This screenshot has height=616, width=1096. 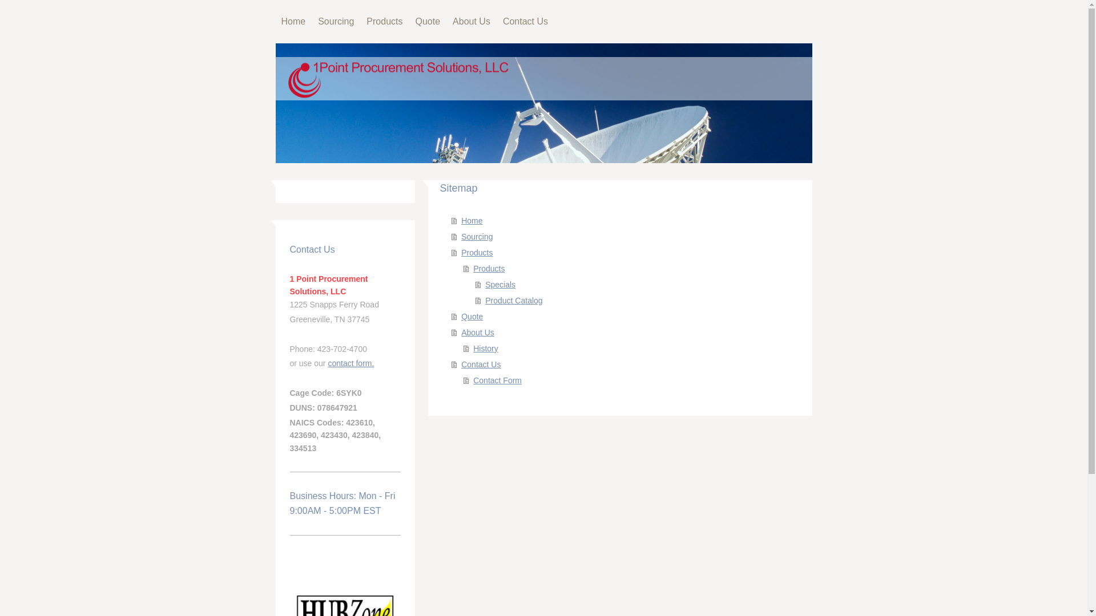 What do you see at coordinates (632, 380) in the screenshot?
I see `Contact Form` at bounding box center [632, 380].